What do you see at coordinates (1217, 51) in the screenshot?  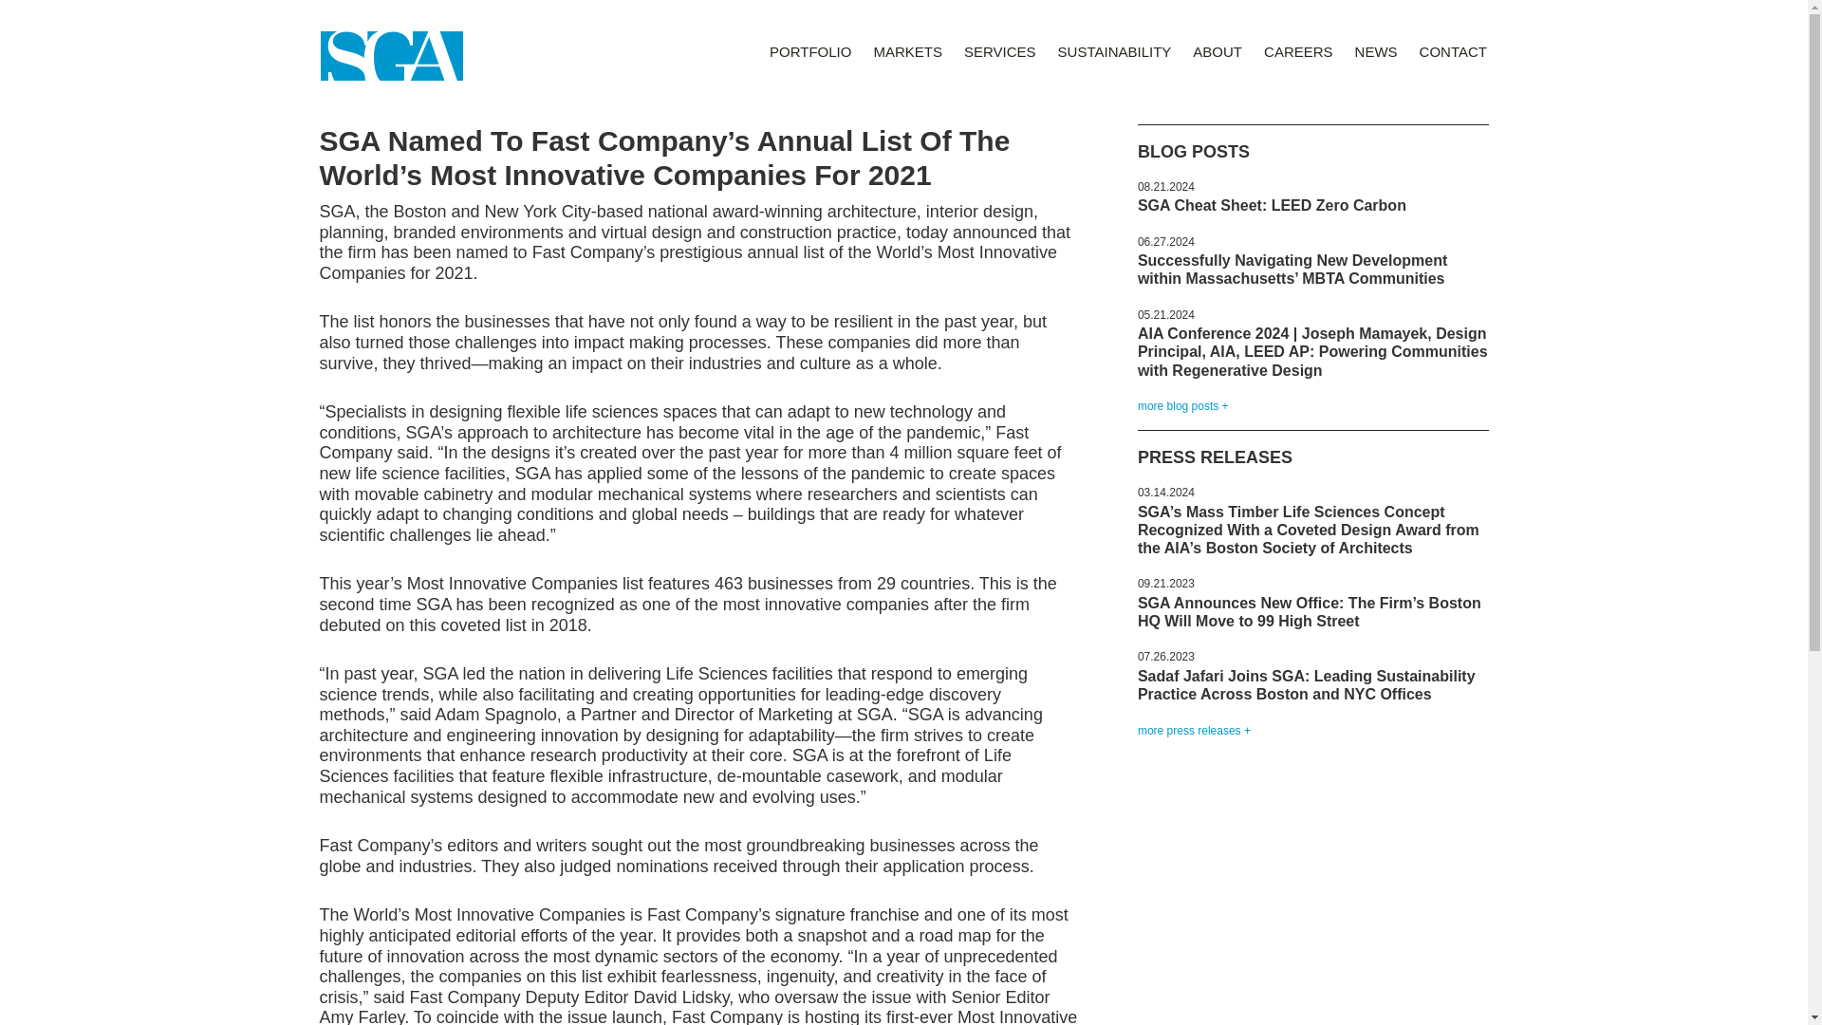 I see `ABOUT` at bounding box center [1217, 51].